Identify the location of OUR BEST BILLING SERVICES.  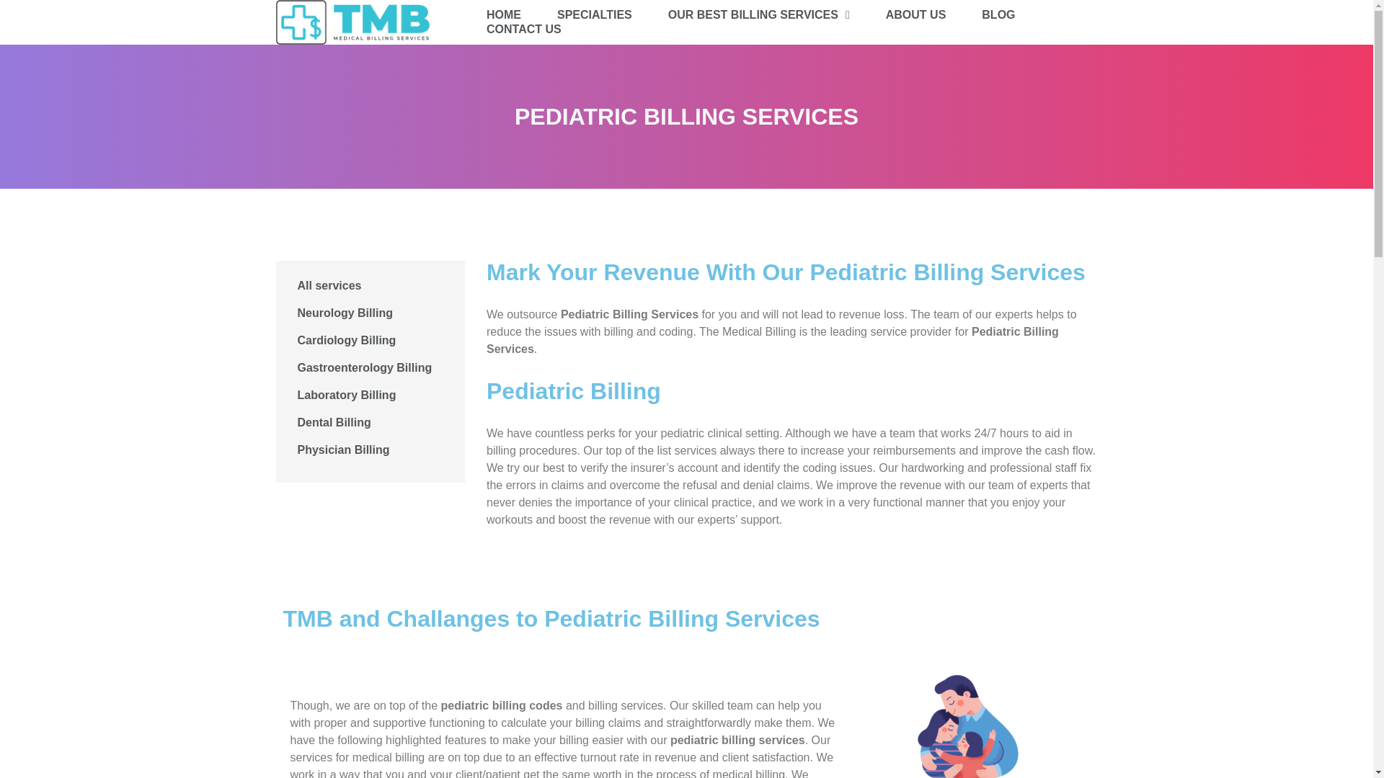
(758, 14).